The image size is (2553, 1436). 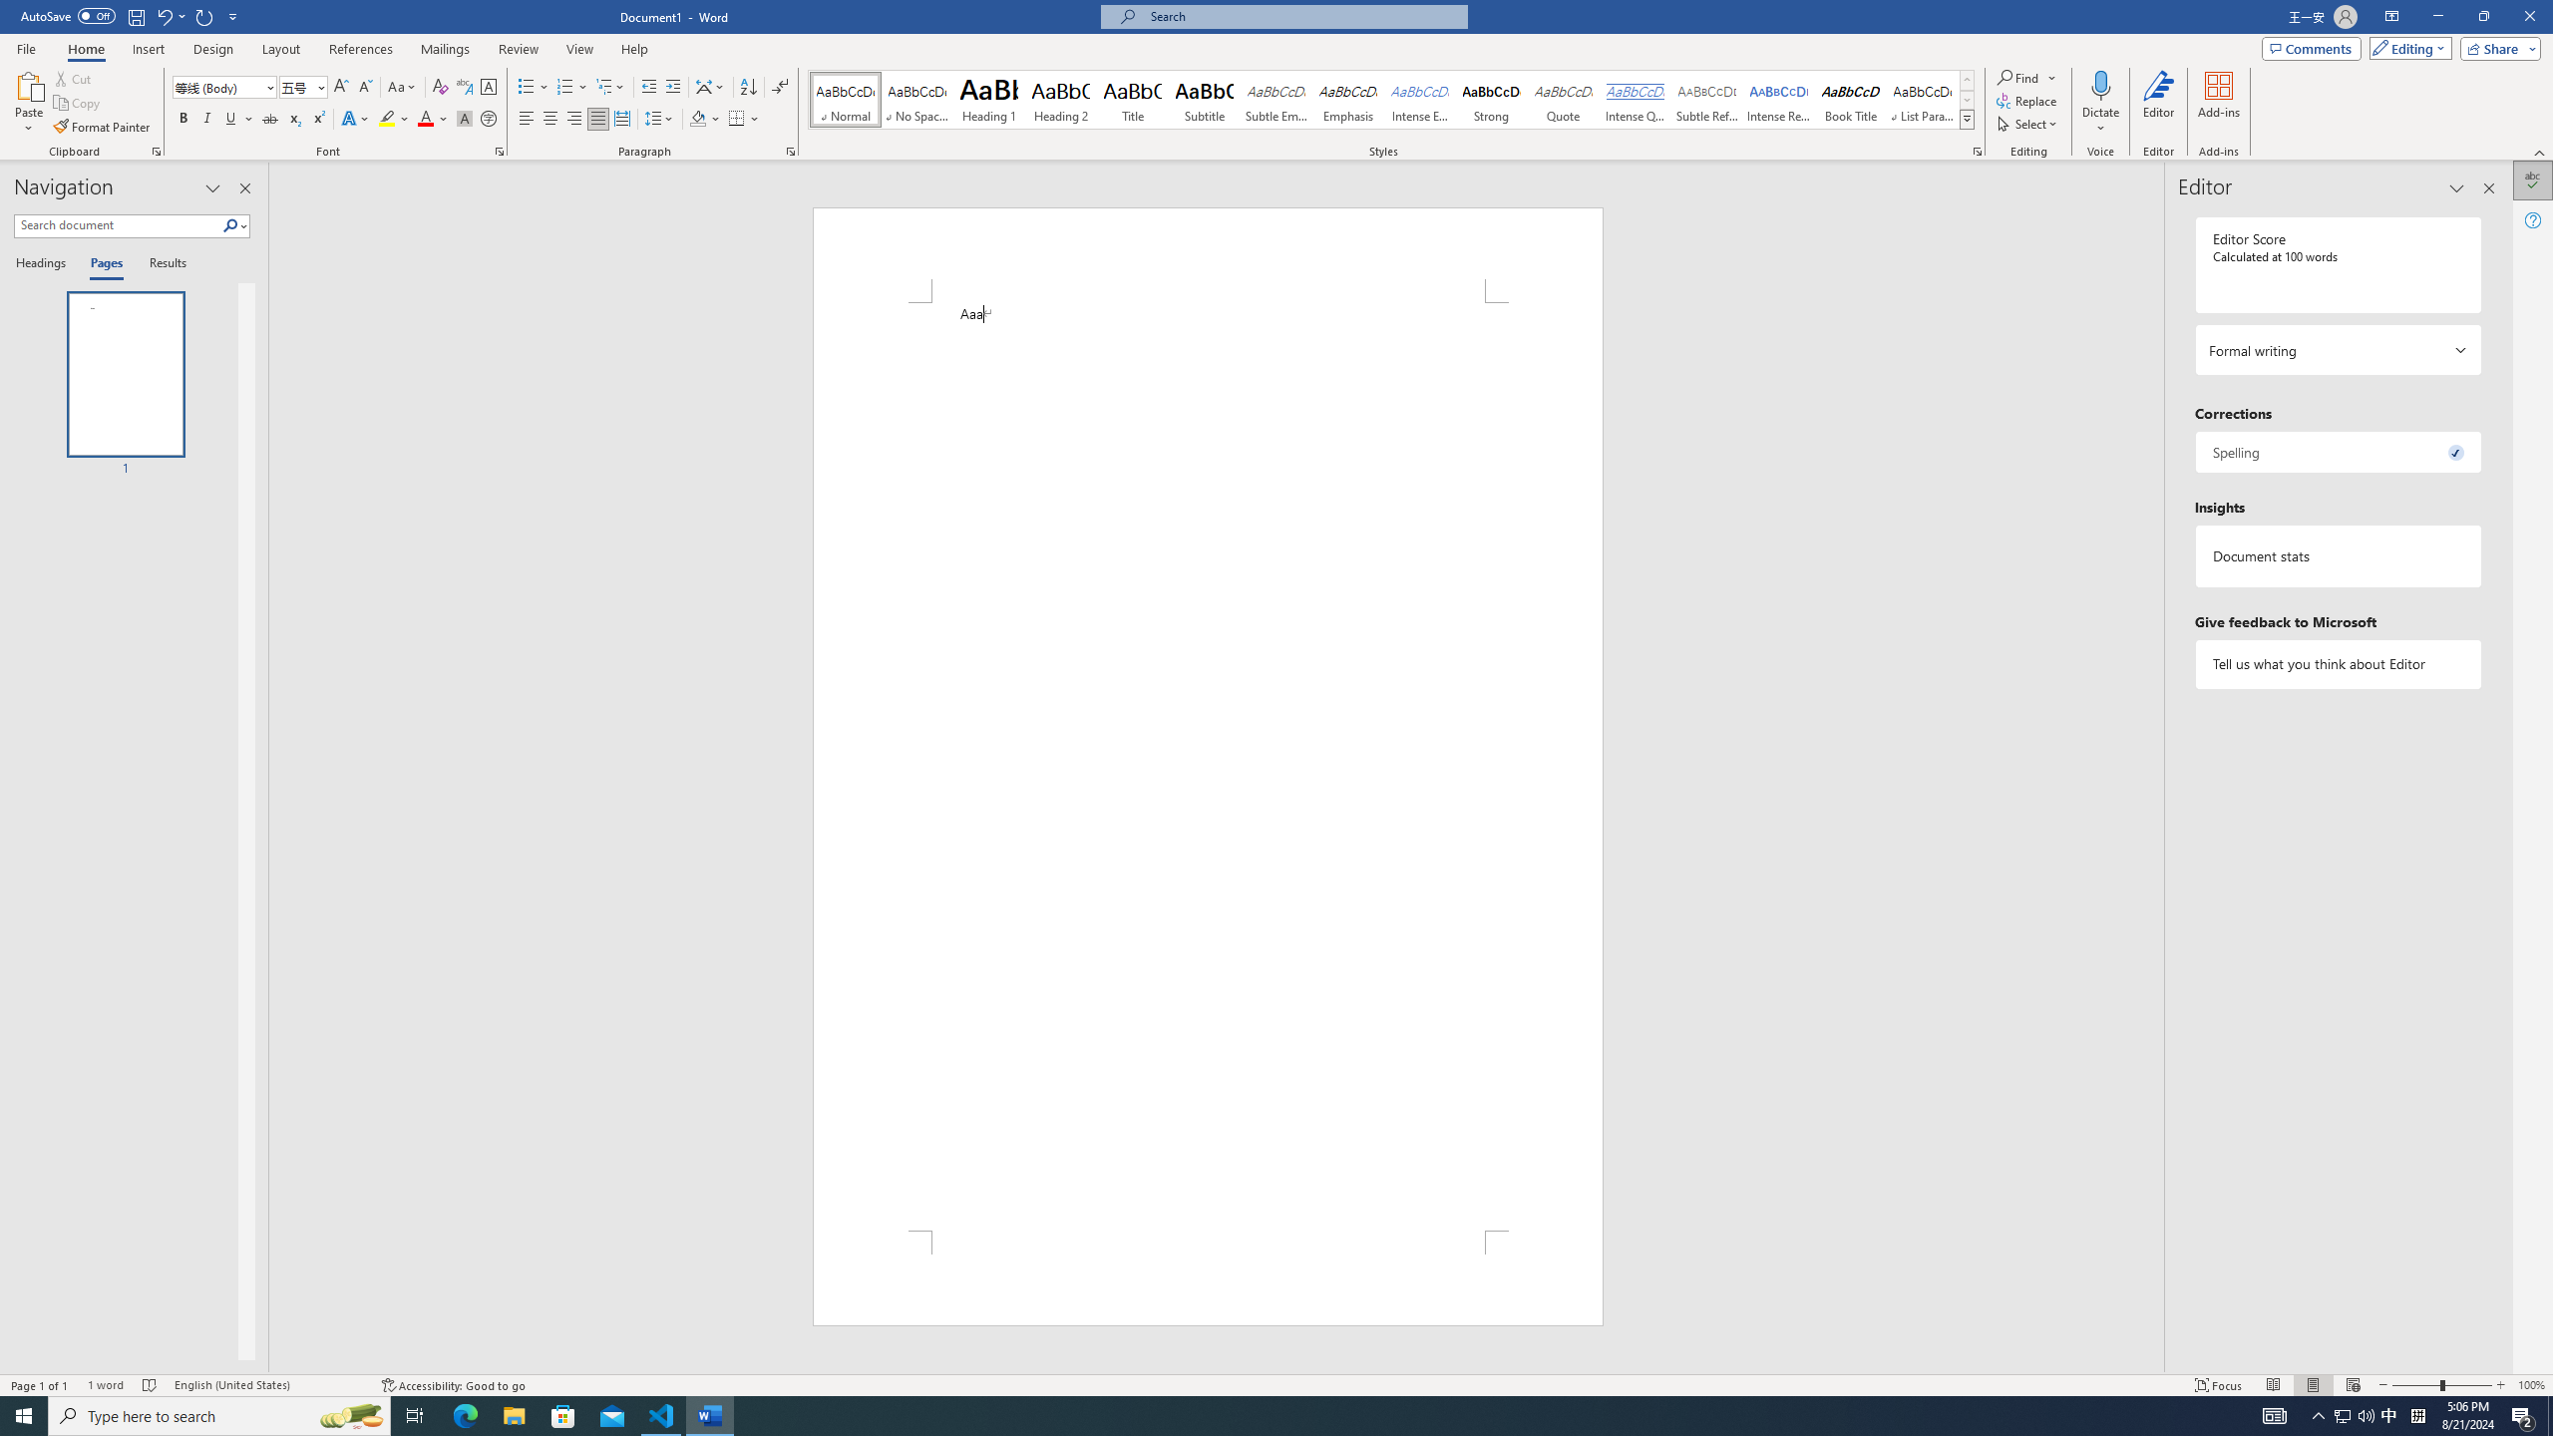 What do you see at coordinates (233, 16) in the screenshot?
I see `Customize Quick Access Toolbar` at bounding box center [233, 16].